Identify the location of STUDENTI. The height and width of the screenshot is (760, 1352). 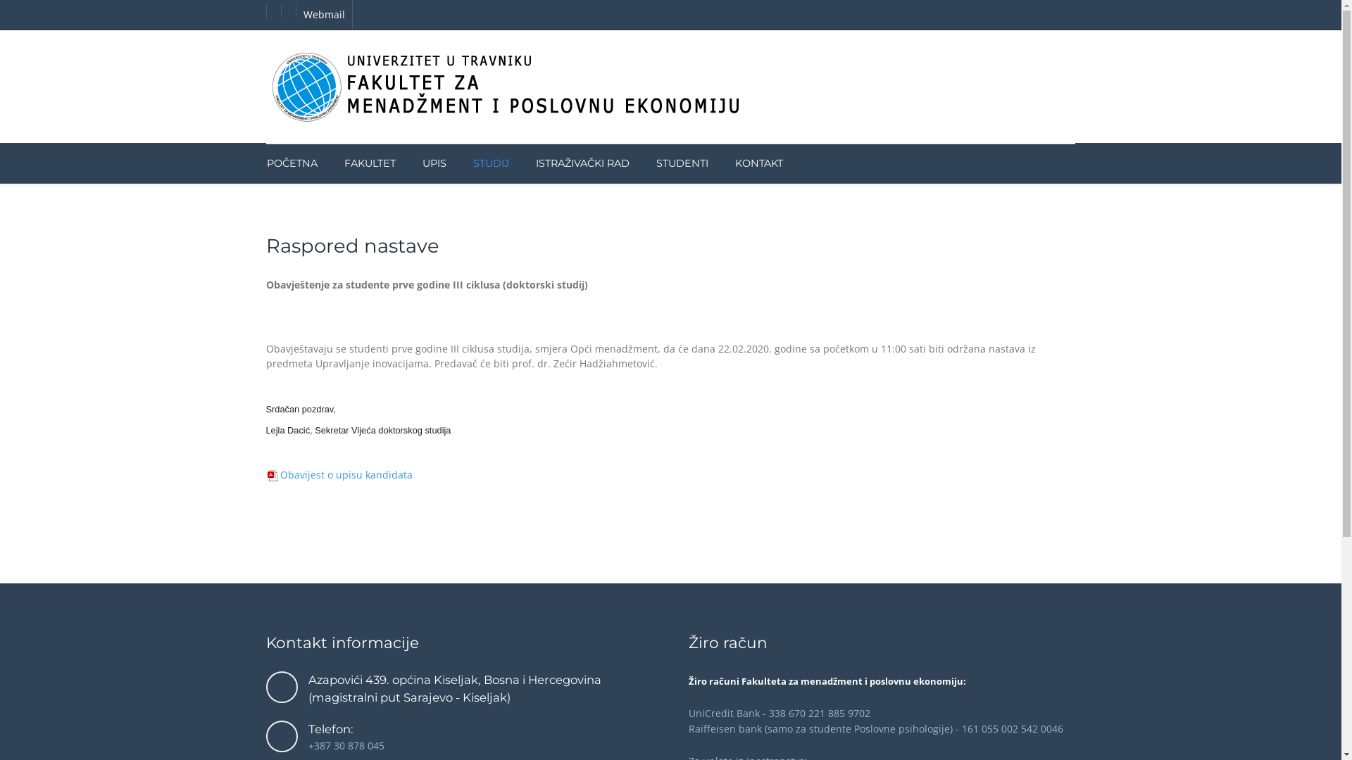
(682, 163).